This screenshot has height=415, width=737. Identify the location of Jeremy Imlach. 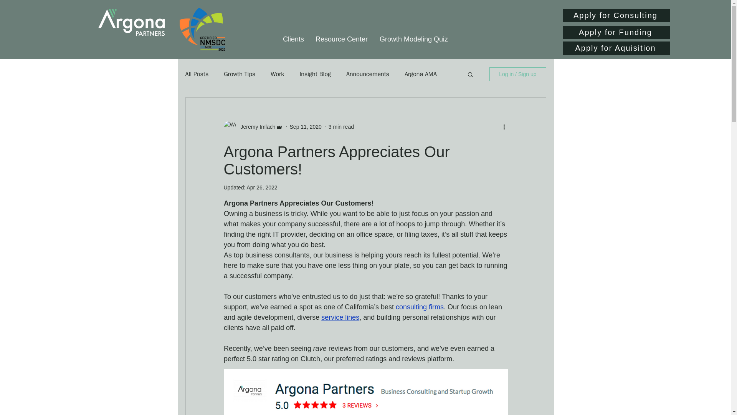
(255, 127).